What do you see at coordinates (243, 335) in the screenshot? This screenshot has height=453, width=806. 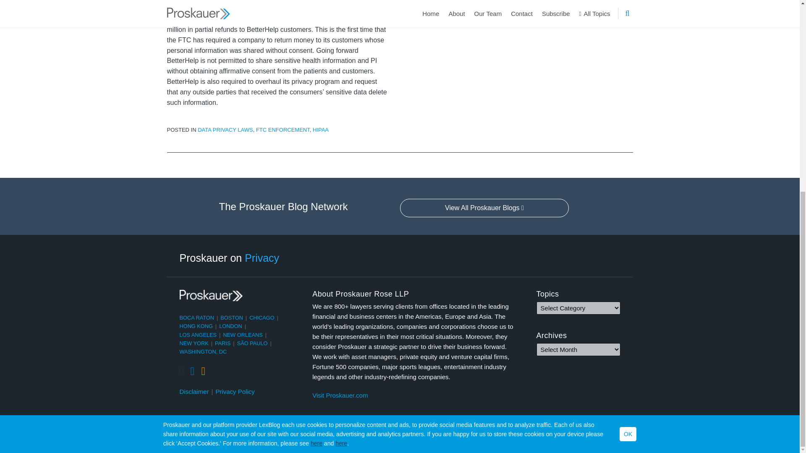 I see `NEW ORLEANS` at bounding box center [243, 335].